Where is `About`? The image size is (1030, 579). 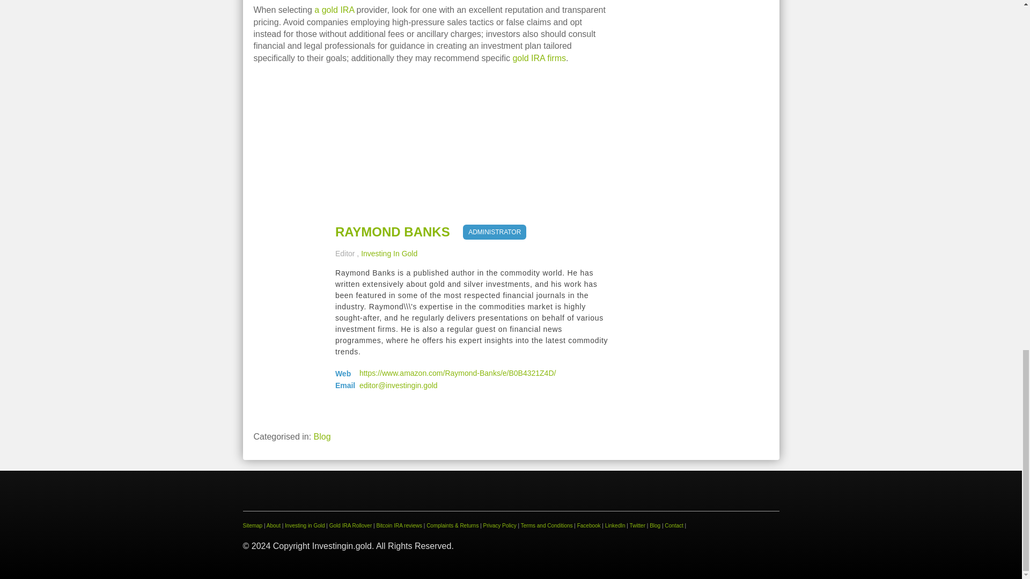 About is located at coordinates (274, 525).